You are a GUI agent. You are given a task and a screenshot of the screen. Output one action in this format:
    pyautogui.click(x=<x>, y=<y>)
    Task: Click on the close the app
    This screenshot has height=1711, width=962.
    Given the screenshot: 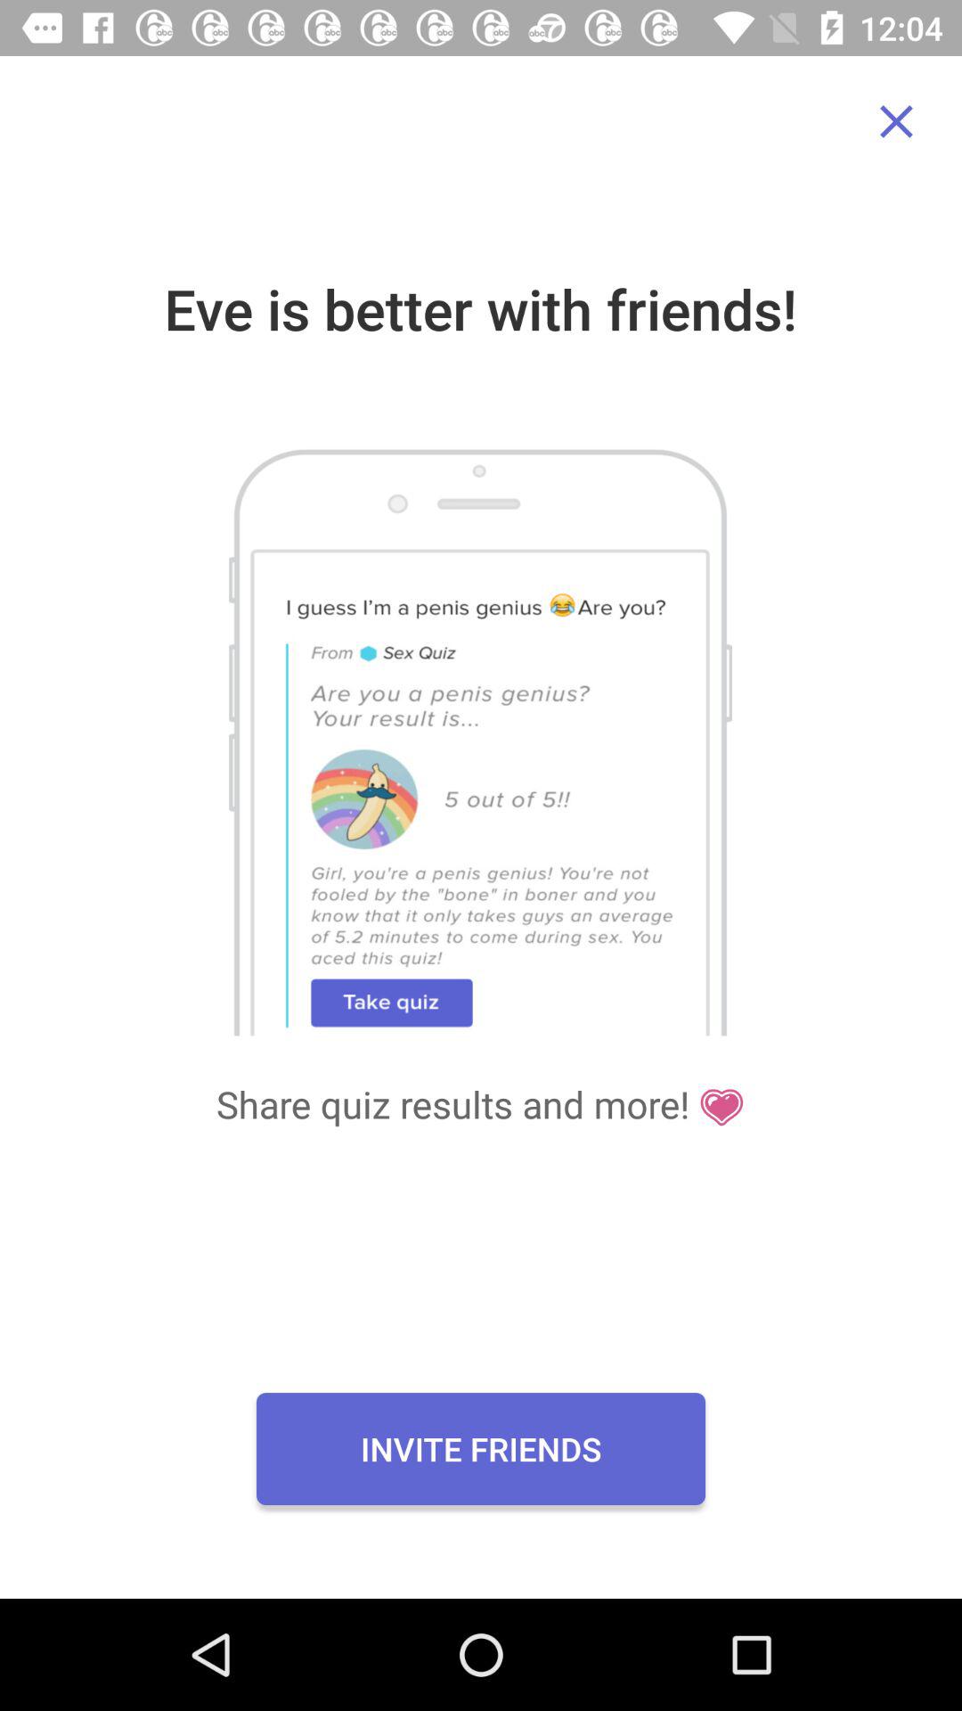 What is the action you would take?
    pyautogui.click(x=896, y=121)
    